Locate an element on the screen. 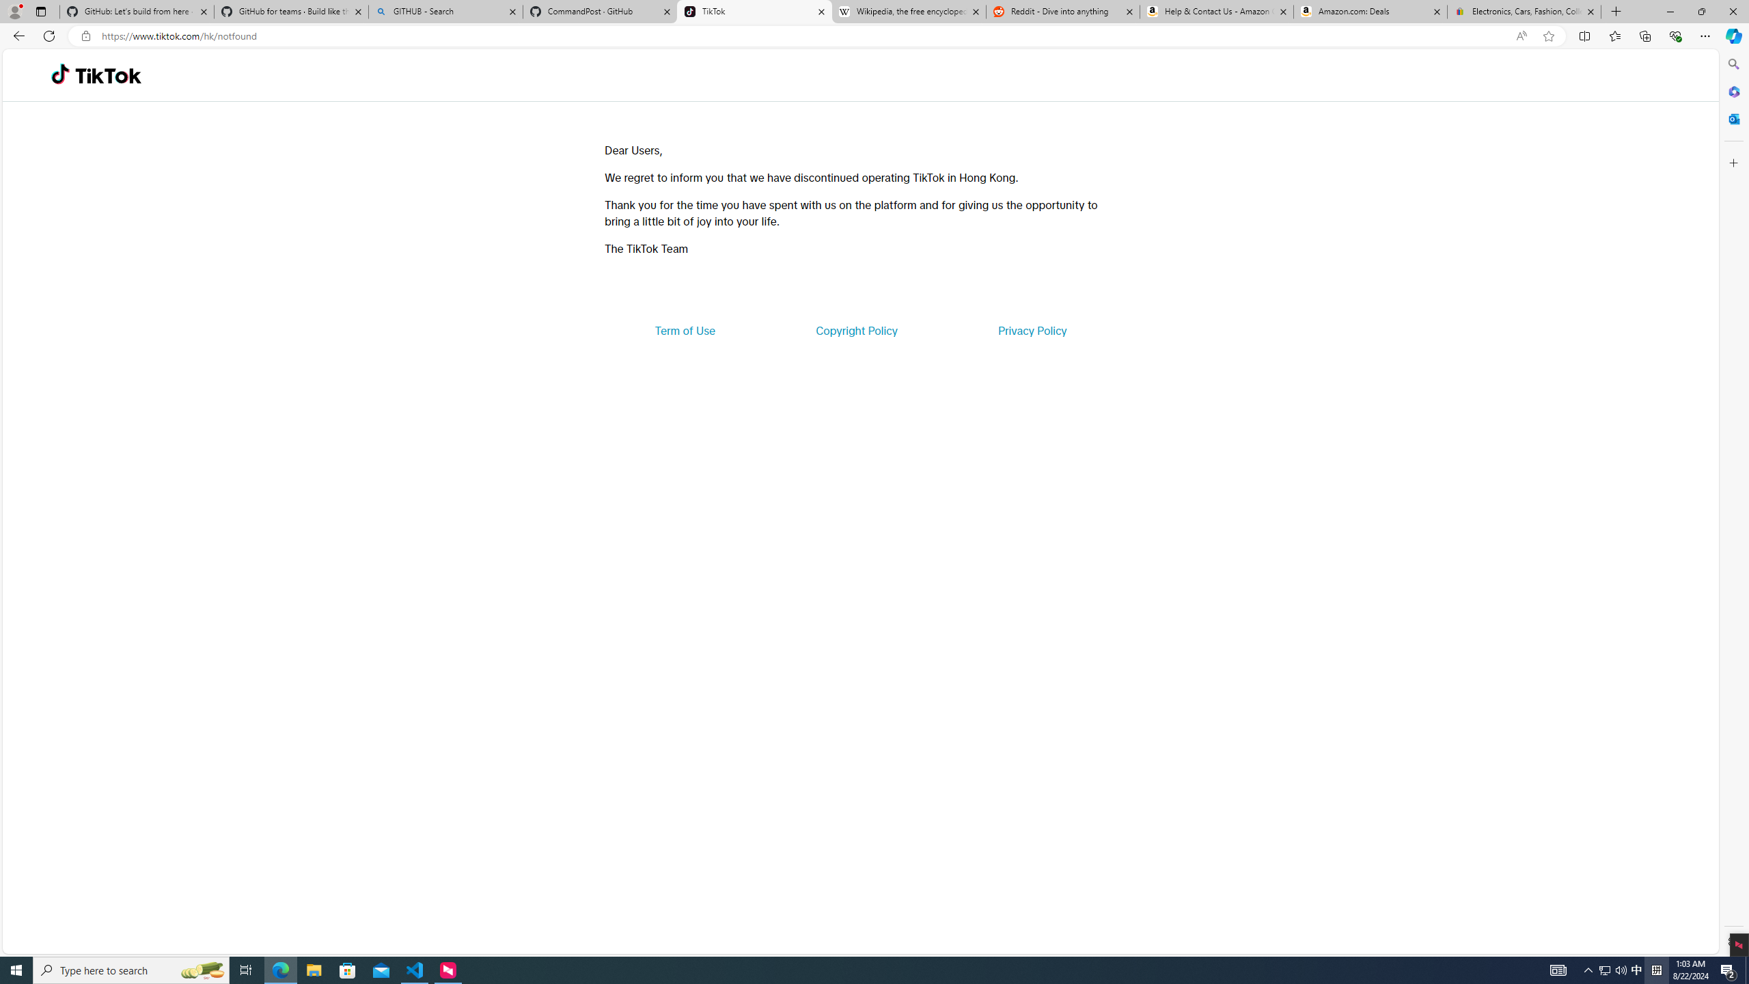 This screenshot has width=1749, height=984. Wikipedia, the free encyclopedia is located at coordinates (909, 12).